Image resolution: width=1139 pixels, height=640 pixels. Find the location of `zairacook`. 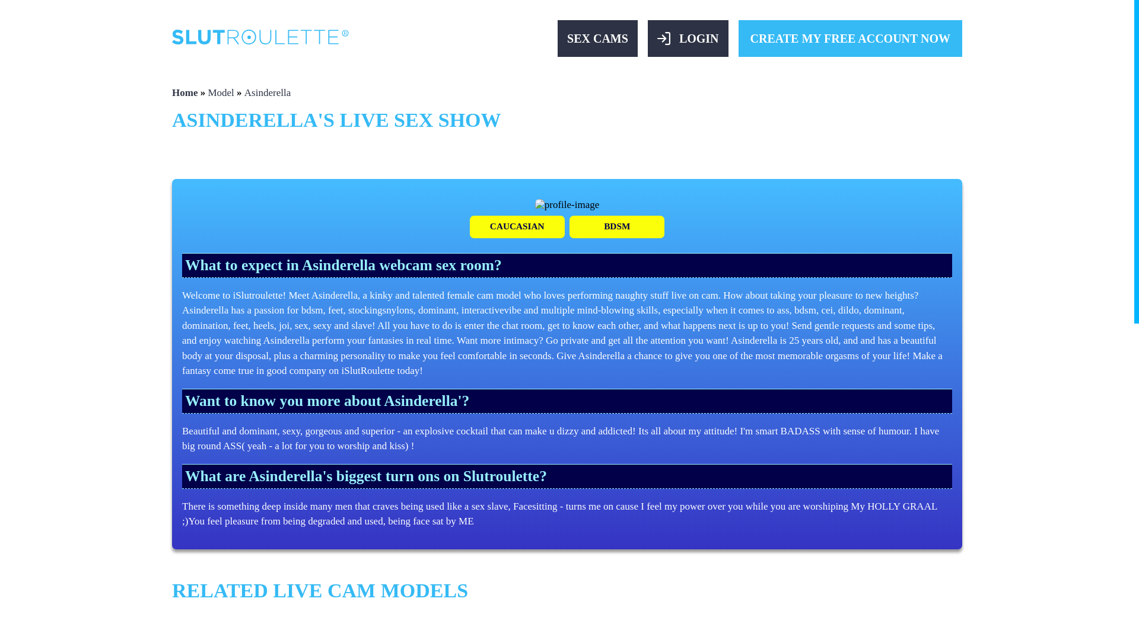

zairacook is located at coordinates (501, 628).